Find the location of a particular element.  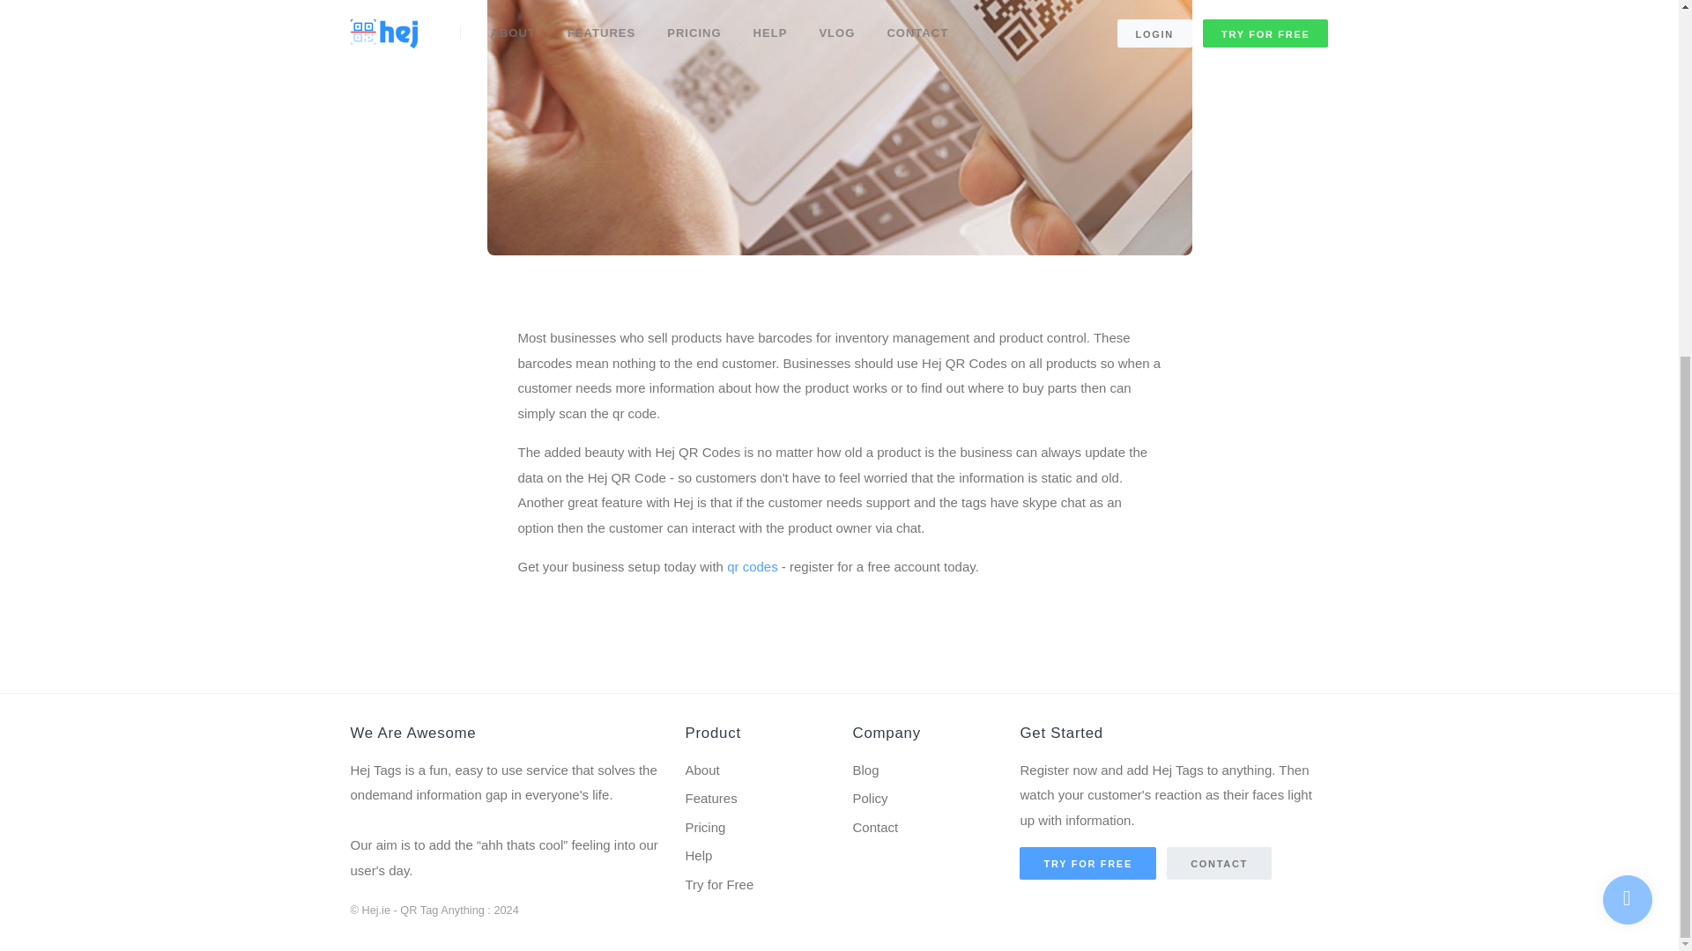

TRY FOR FREE is located at coordinates (1087, 863).